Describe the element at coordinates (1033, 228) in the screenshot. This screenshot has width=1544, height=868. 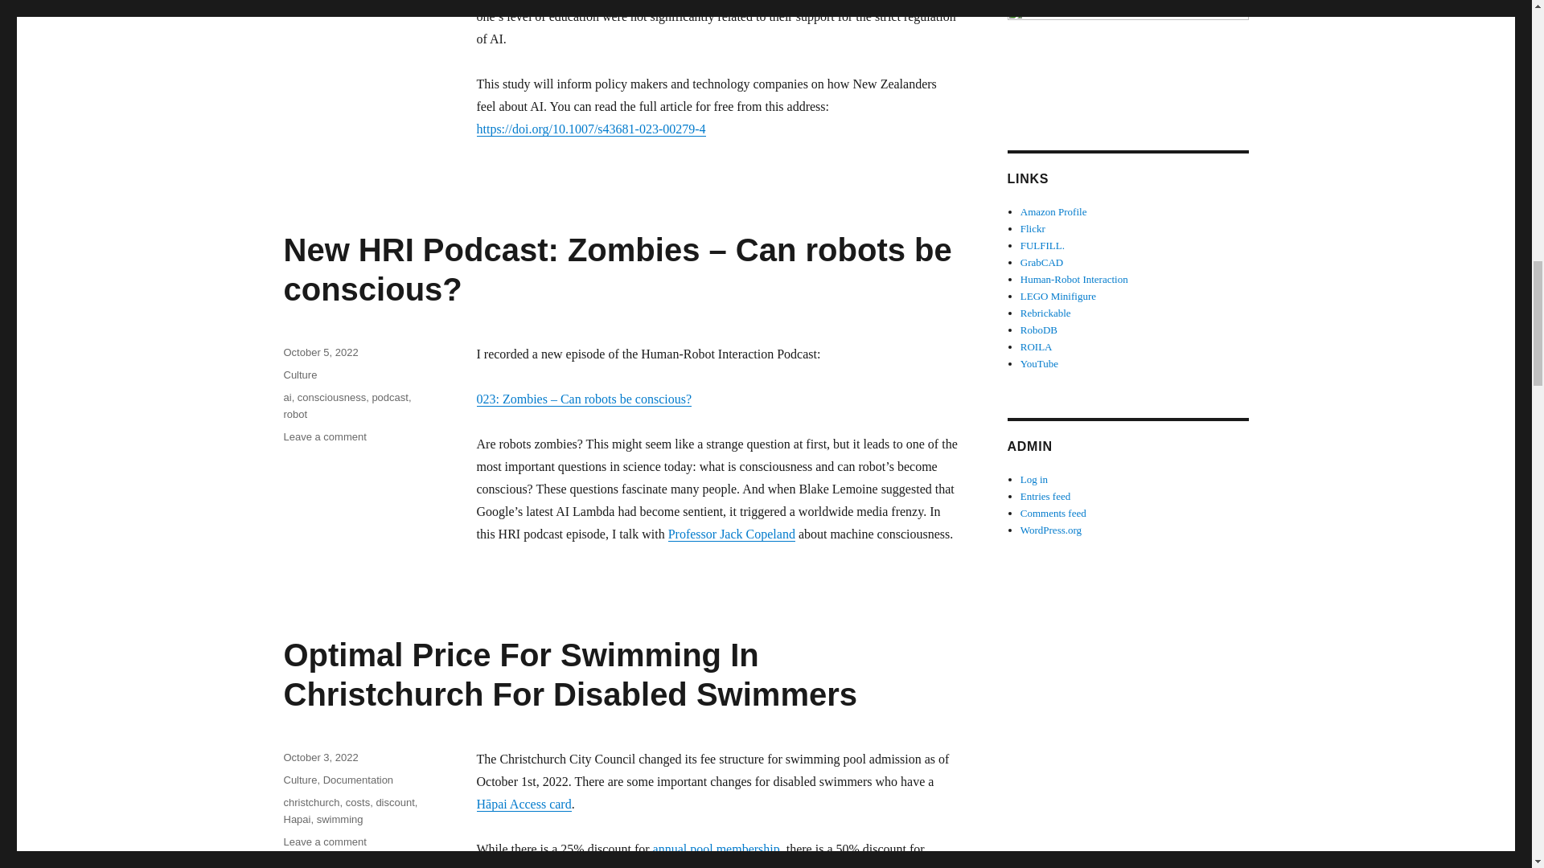
I see `My Flickr Stream` at that location.